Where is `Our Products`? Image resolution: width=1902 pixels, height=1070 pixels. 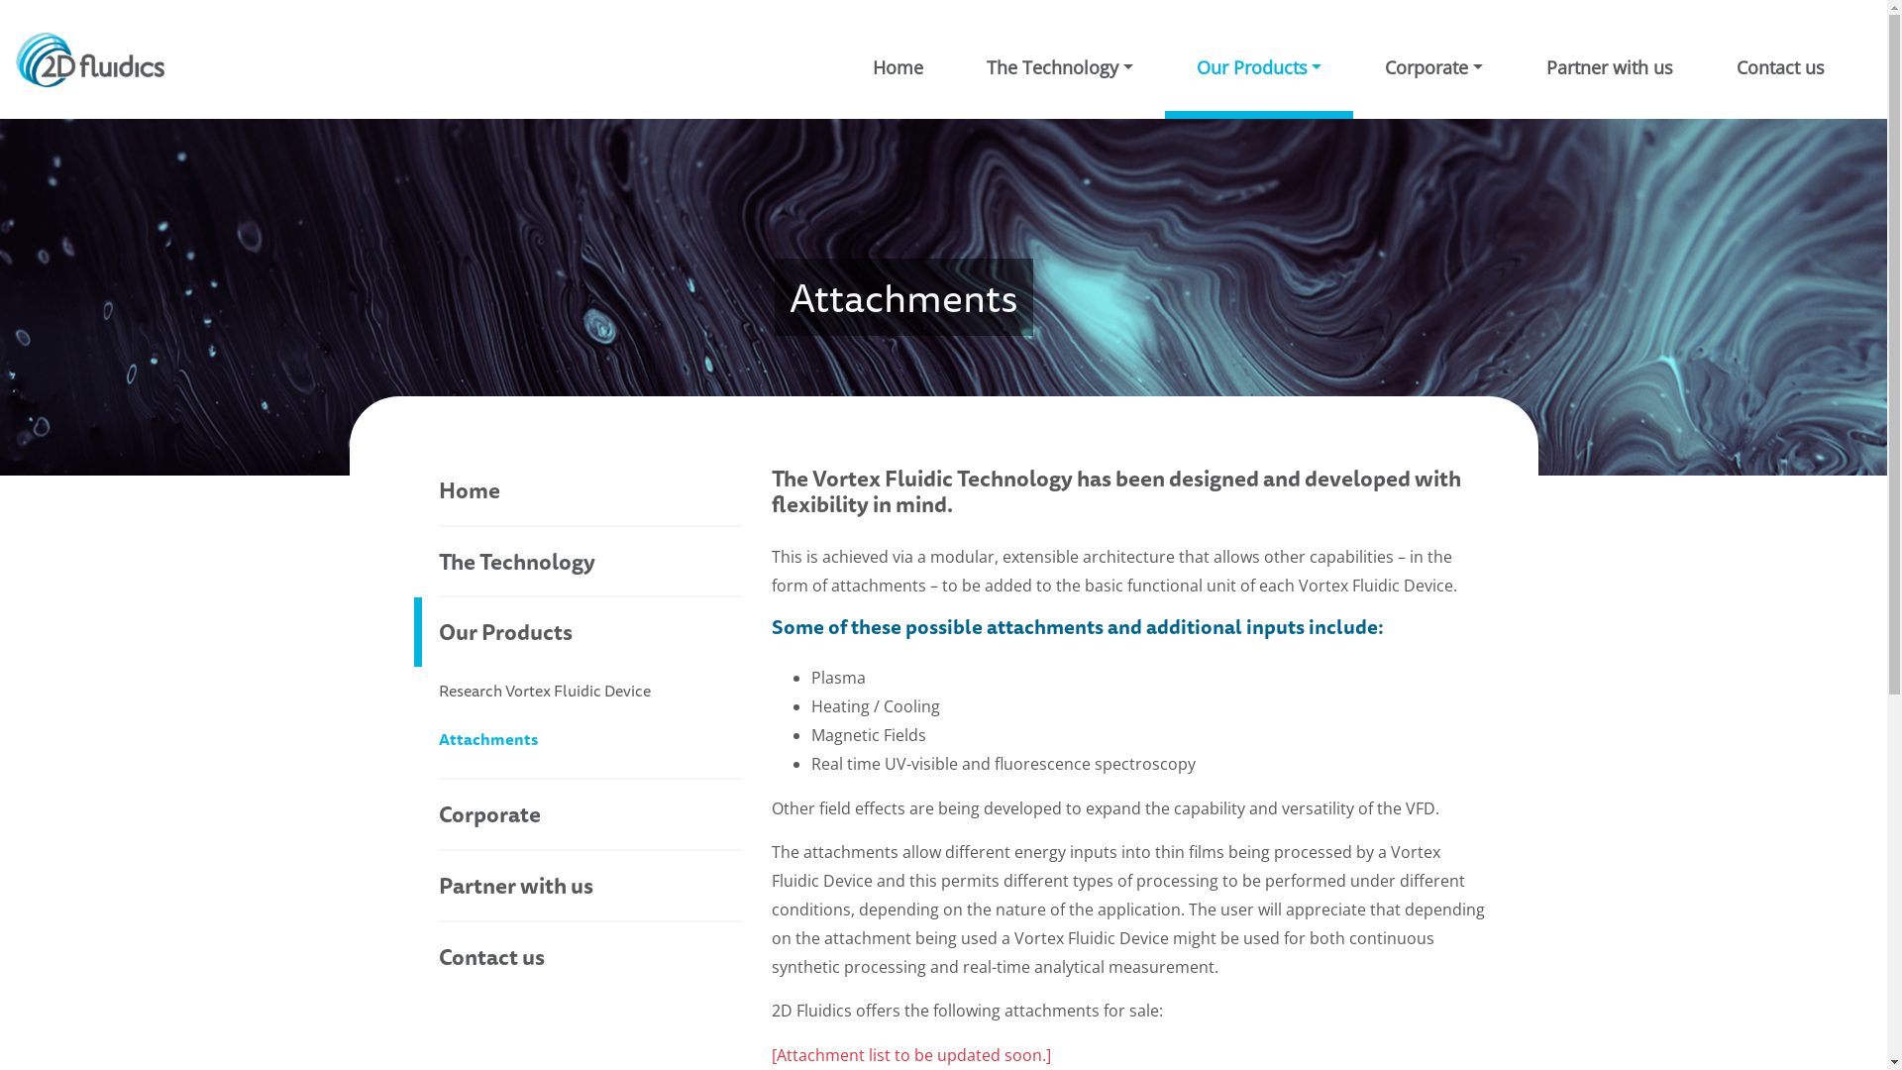 Our Products is located at coordinates (579, 632).